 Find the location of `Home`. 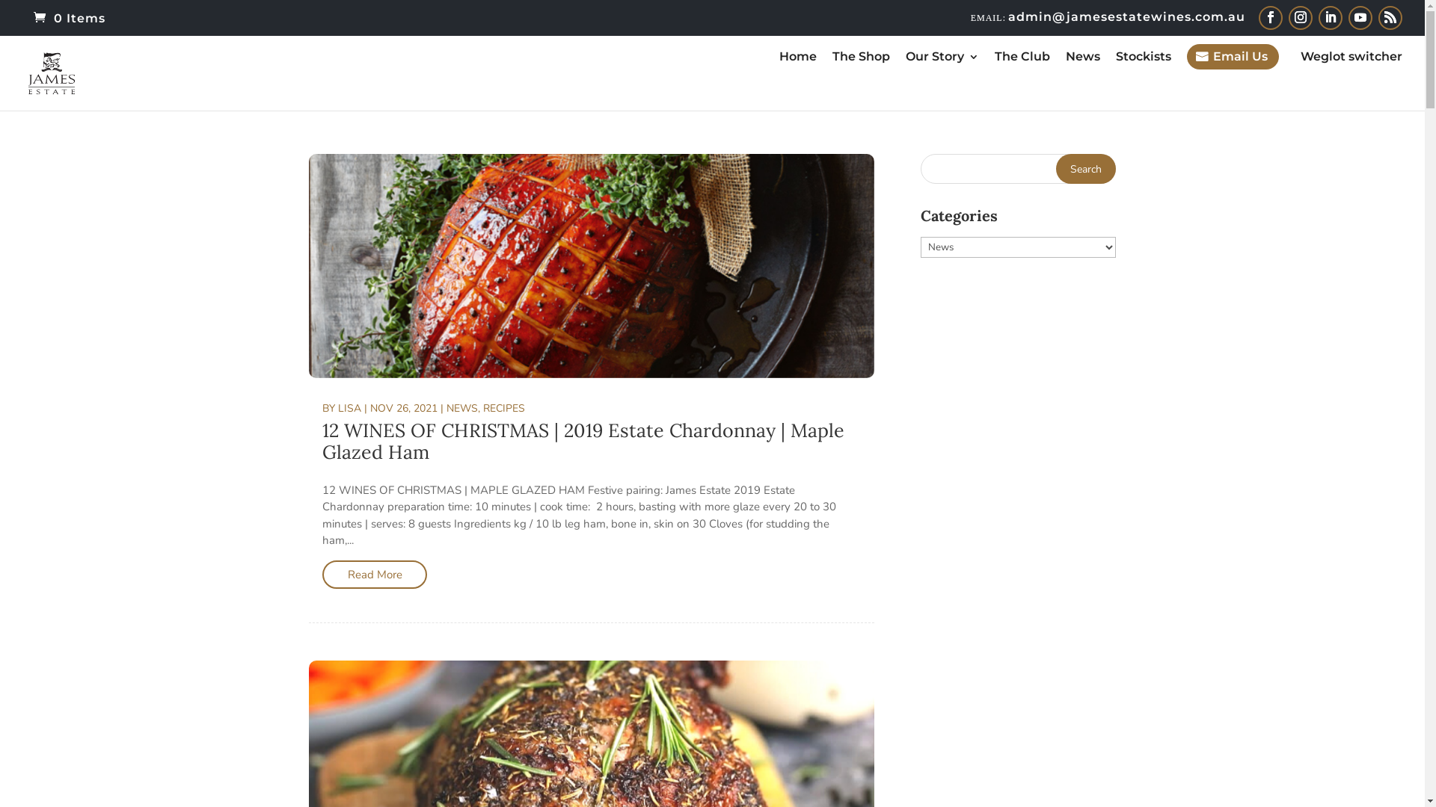

Home is located at coordinates (798, 81).